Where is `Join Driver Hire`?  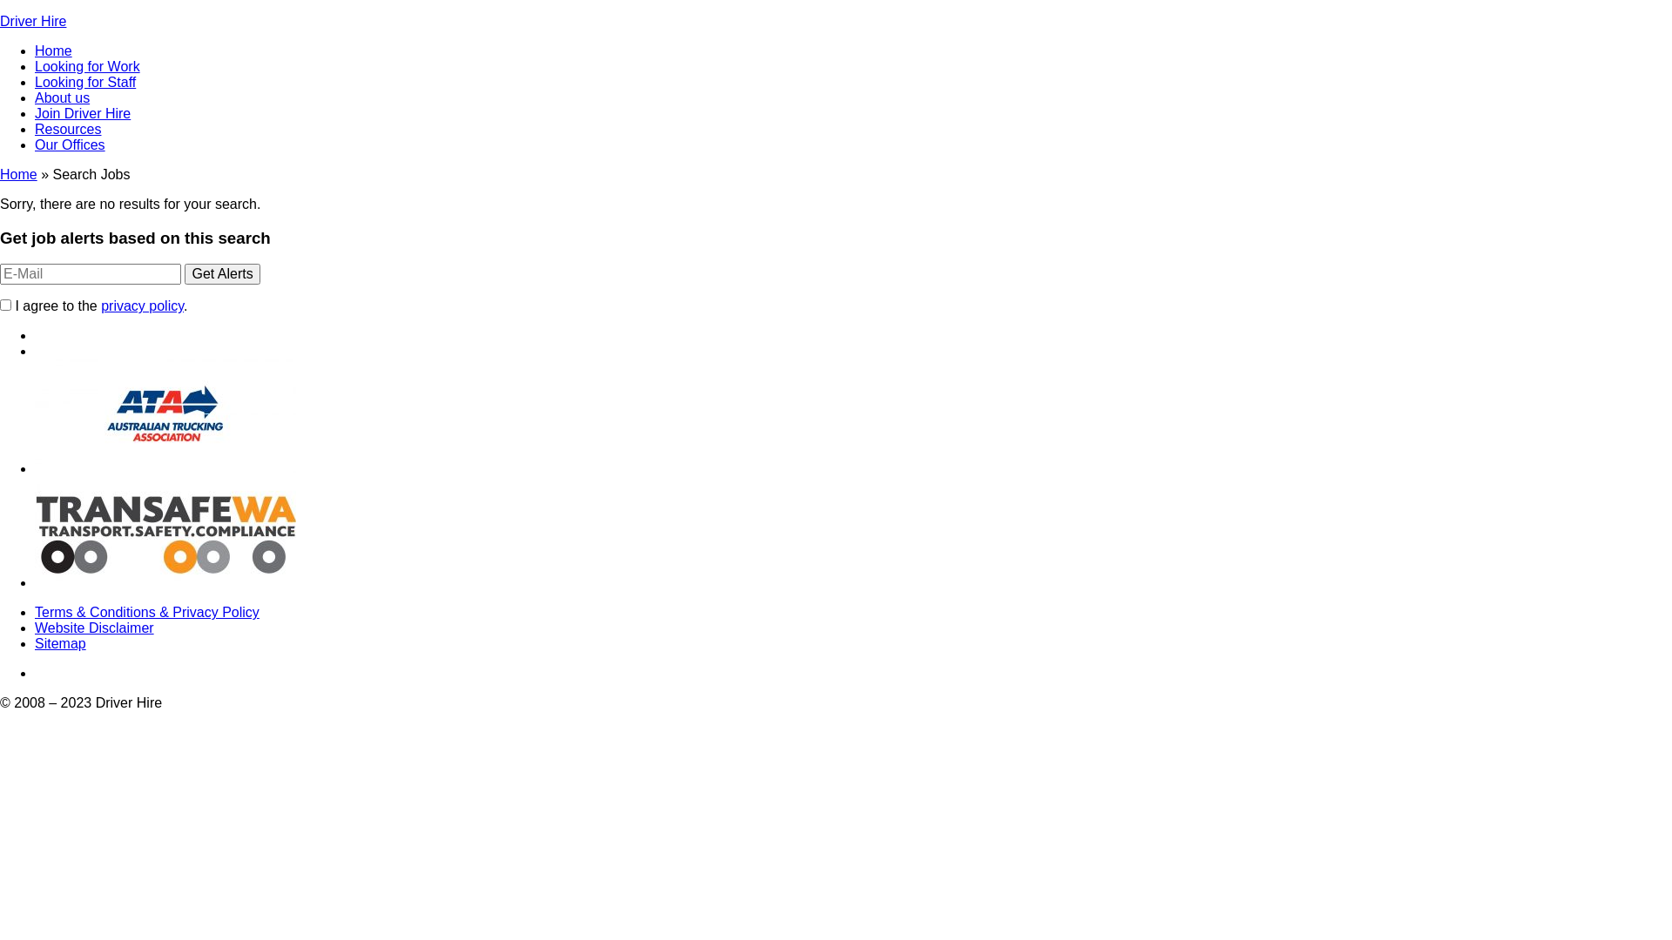 Join Driver Hire is located at coordinates (83, 113).